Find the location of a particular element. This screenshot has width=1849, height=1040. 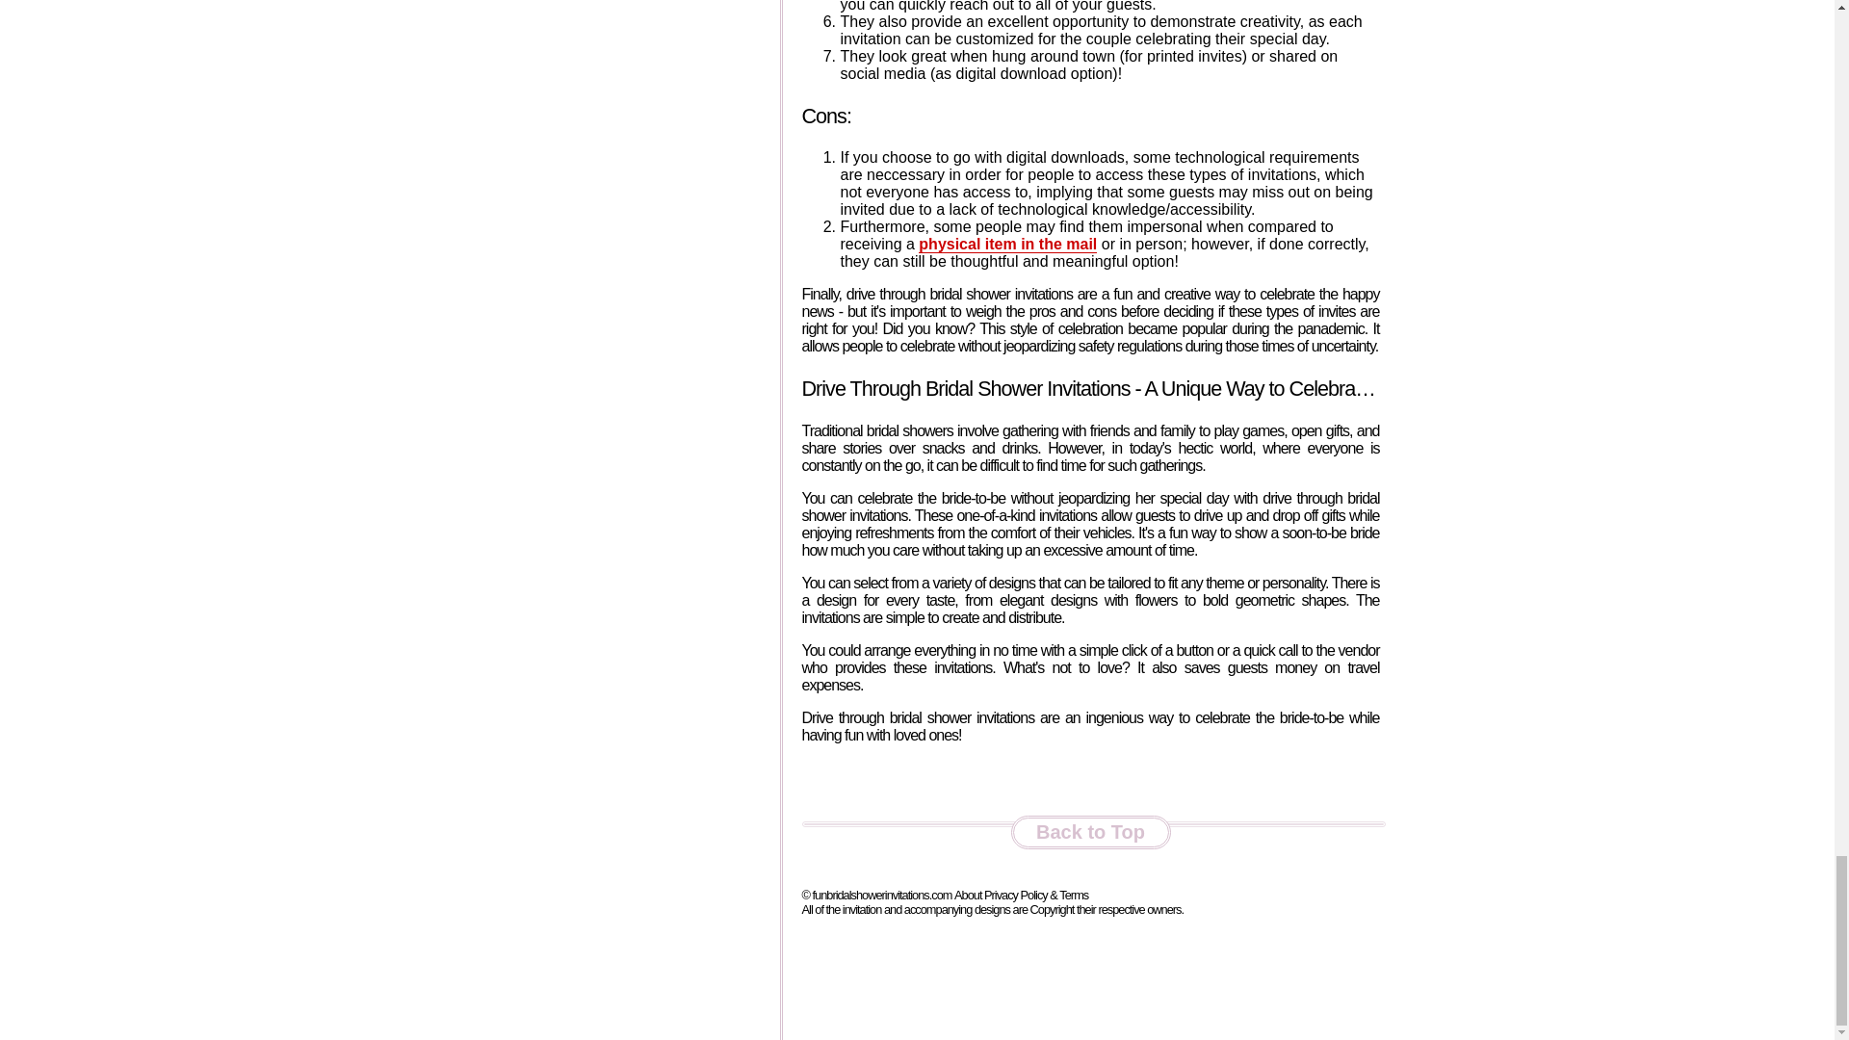

Terms is located at coordinates (1074, 896).